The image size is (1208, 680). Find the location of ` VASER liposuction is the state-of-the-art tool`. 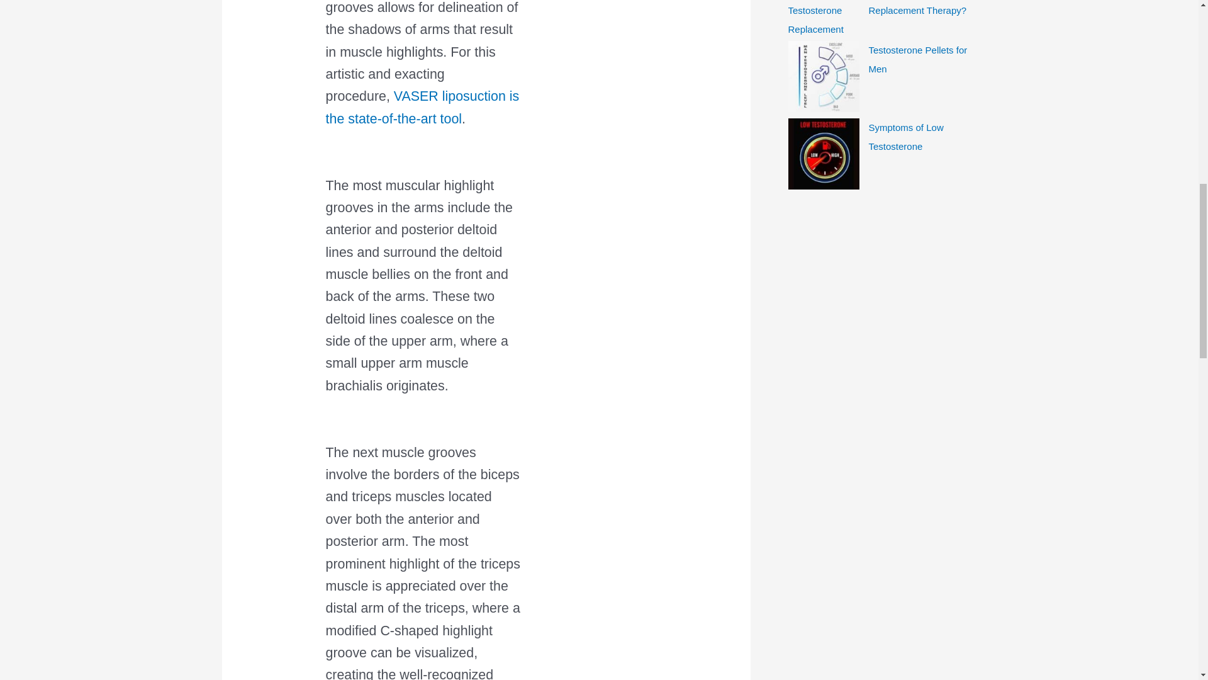

 VASER liposuction is the state-of-the-art tool is located at coordinates (423, 107).